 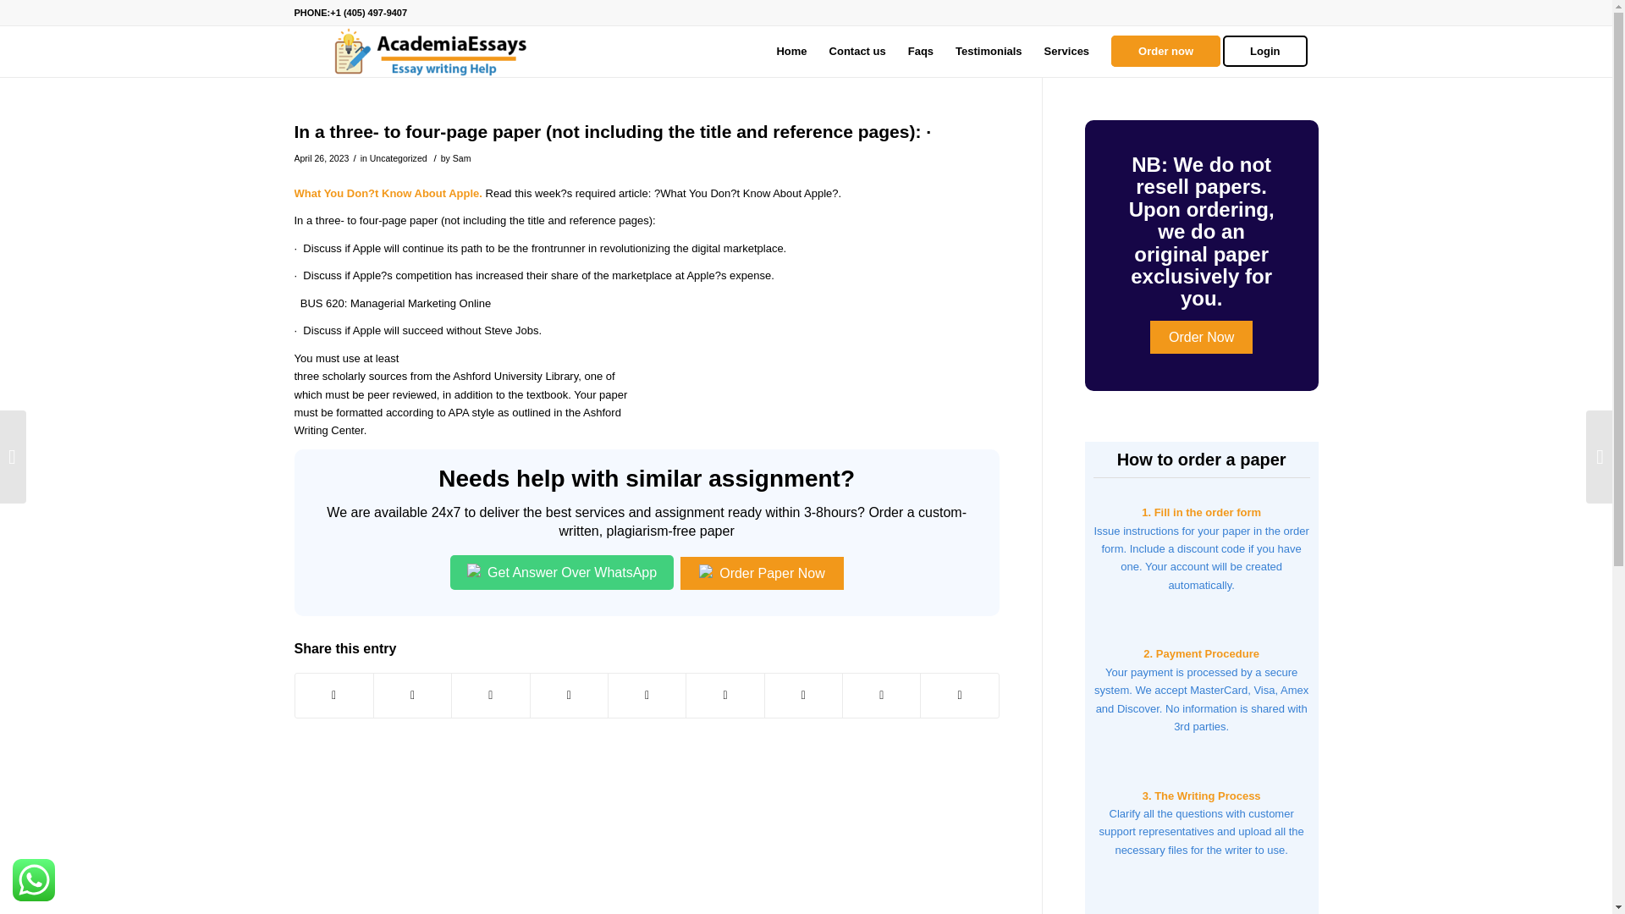 I want to click on Testimonials, so click(x=989, y=51).